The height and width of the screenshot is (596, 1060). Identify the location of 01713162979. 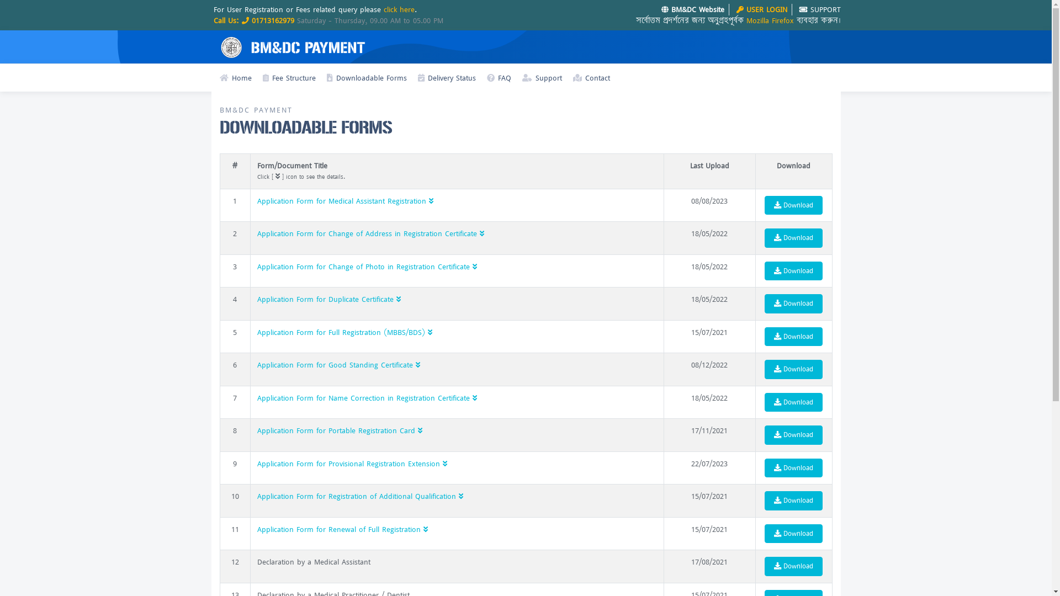
(273, 20).